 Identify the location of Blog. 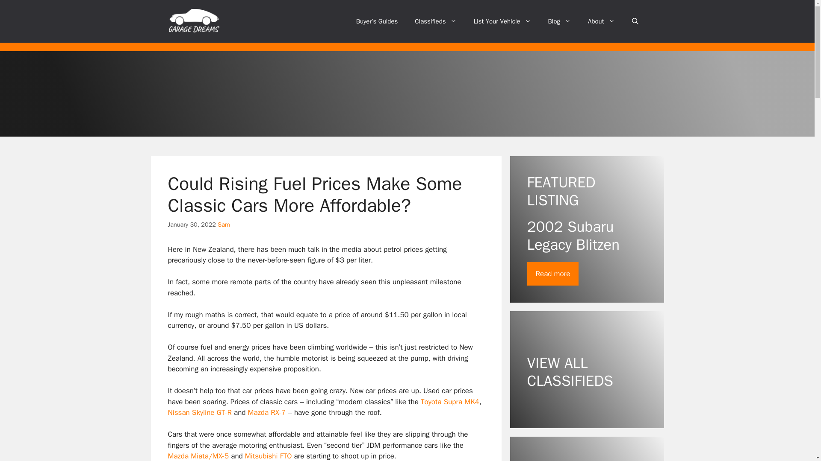
(559, 21).